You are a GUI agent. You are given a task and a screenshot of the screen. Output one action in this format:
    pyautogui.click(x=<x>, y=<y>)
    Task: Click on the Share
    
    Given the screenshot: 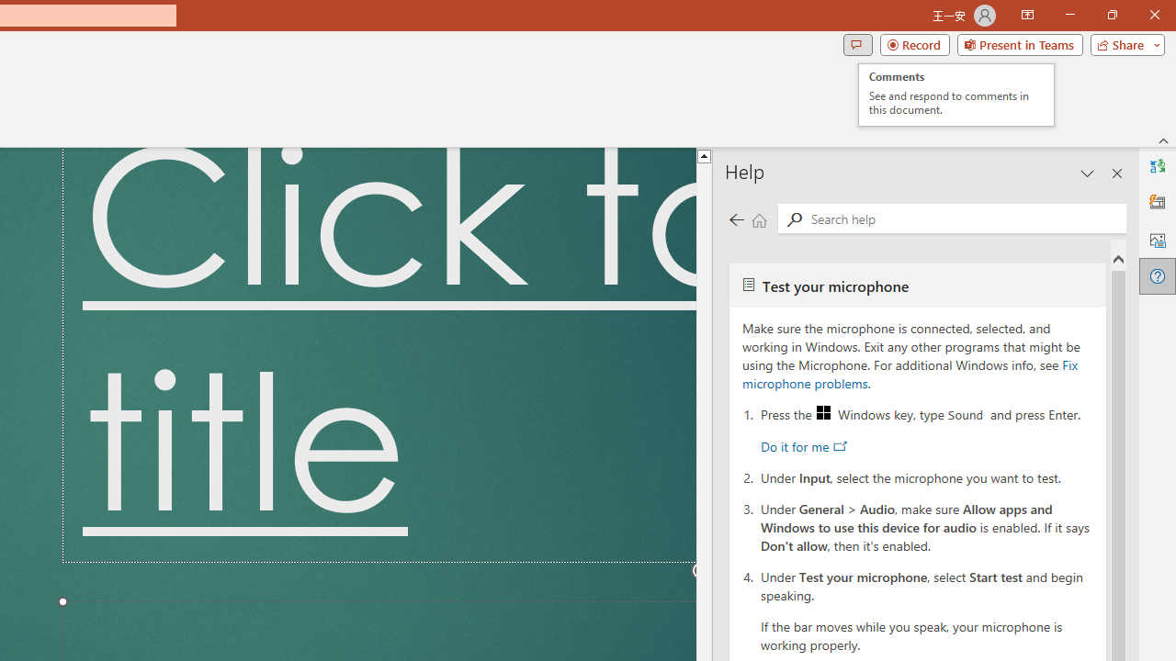 What is the action you would take?
    pyautogui.click(x=1124, y=44)
    